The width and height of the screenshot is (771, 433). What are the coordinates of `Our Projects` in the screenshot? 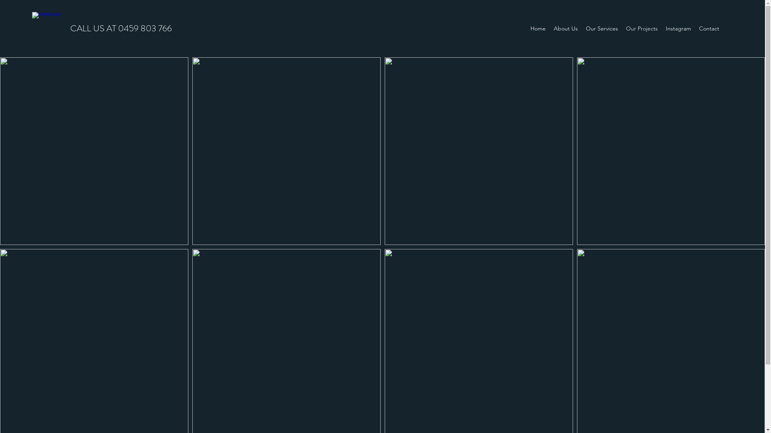 It's located at (642, 28).